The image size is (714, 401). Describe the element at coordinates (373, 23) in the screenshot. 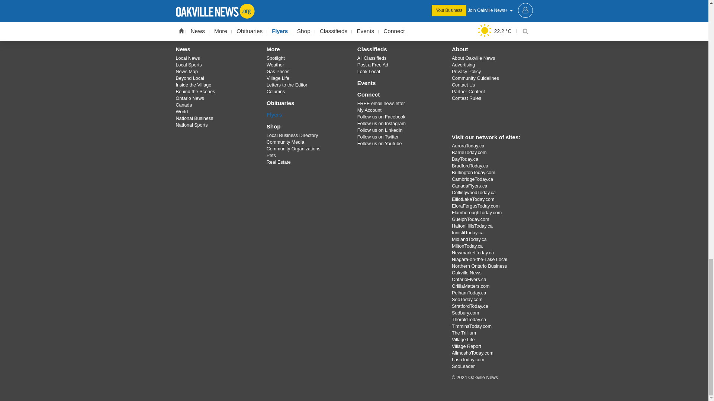

I see `YouTube` at that location.